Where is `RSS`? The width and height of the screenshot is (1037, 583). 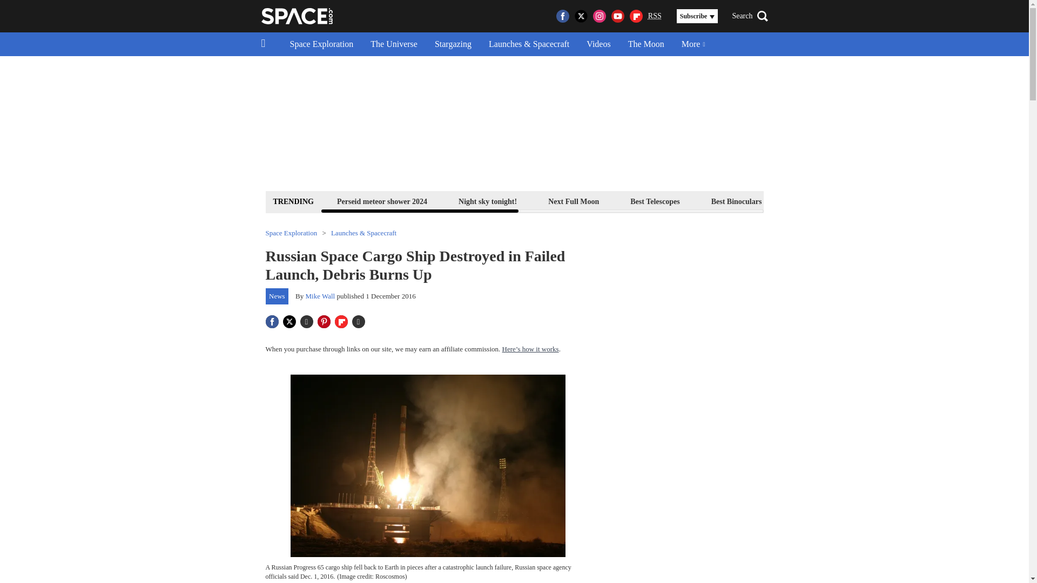 RSS is located at coordinates (655, 16).